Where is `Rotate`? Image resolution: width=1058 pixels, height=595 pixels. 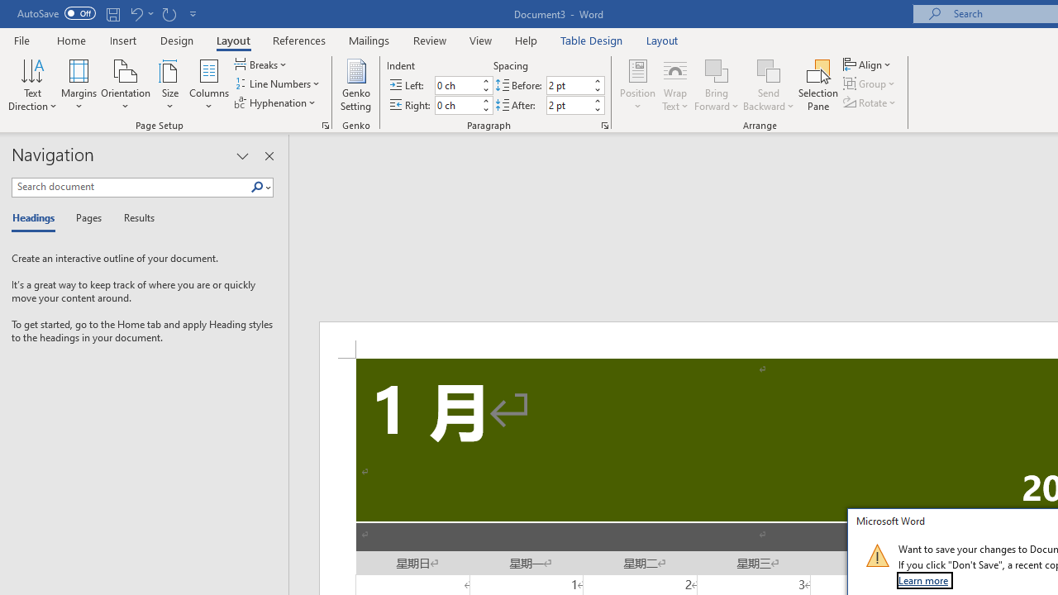
Rotate is located at coordinates (871, 102).